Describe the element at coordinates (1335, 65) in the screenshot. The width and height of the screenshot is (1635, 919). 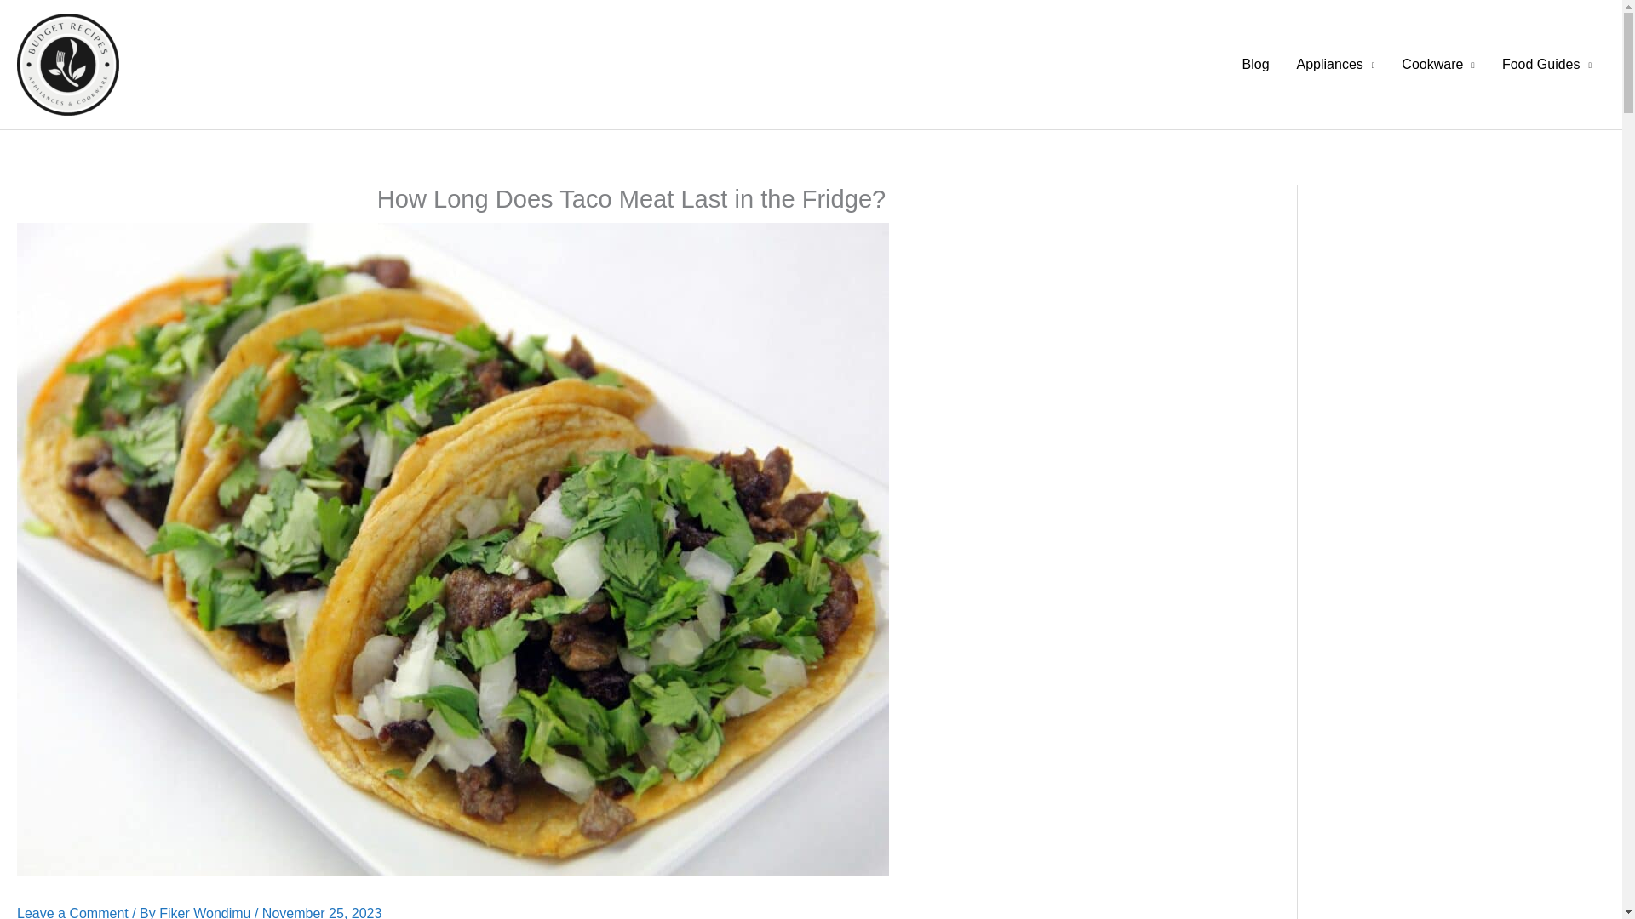
I see `Appliances` at that location.